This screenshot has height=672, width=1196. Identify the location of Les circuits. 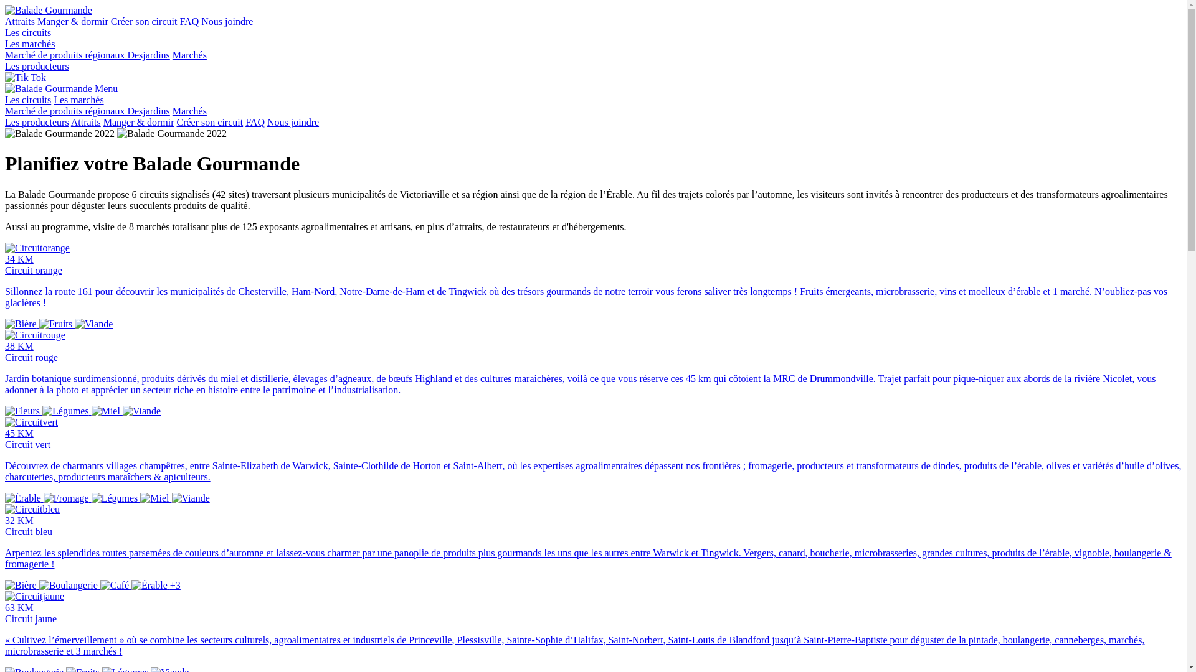
(28, 32).